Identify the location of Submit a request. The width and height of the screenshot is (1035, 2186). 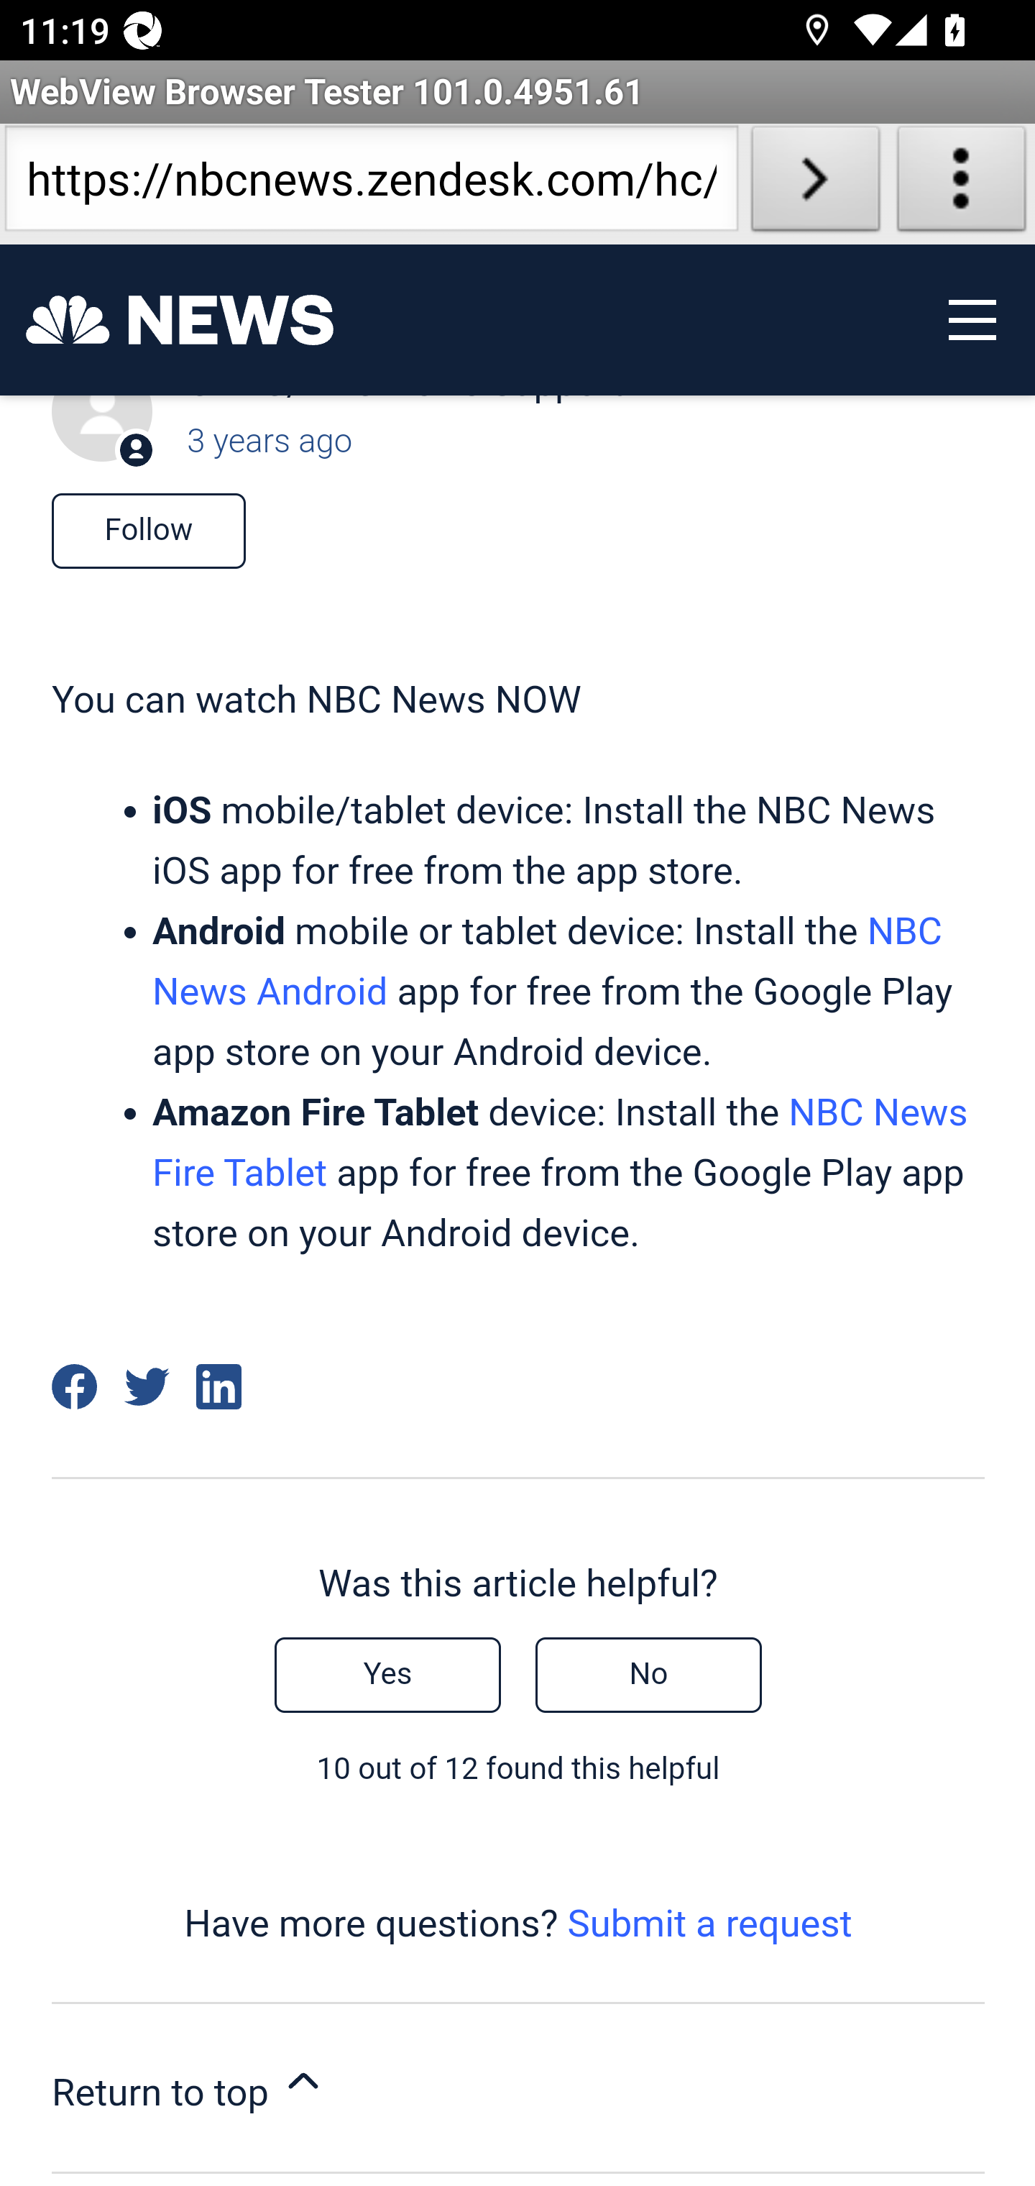
(709, 1923).